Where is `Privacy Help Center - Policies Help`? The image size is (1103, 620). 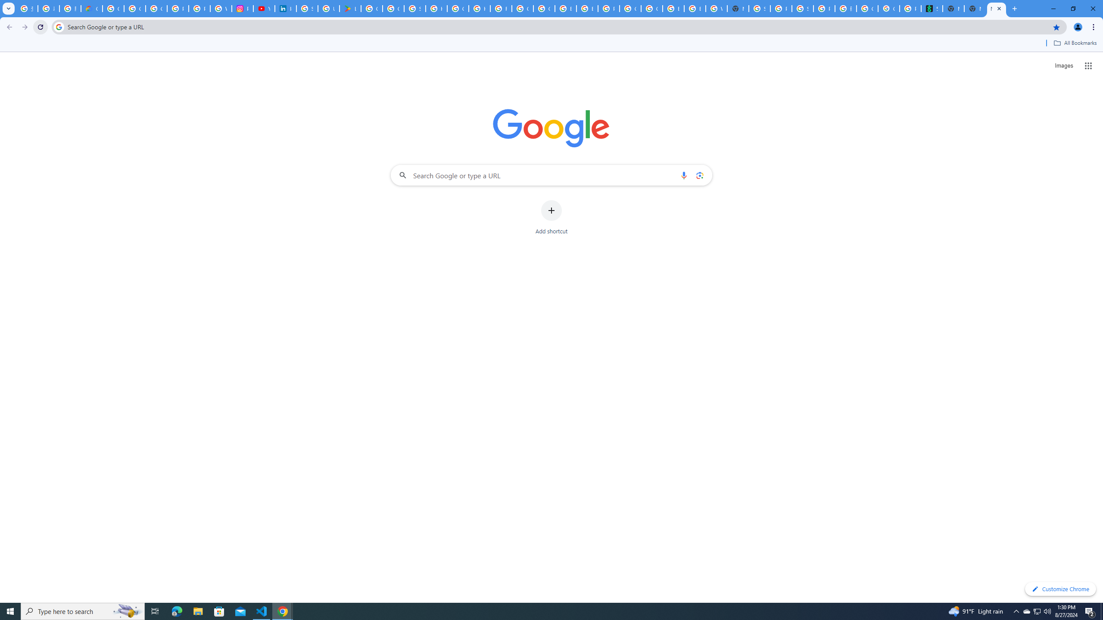
Privacy Help Center - Policies Help is located at coordinates (199, 9).